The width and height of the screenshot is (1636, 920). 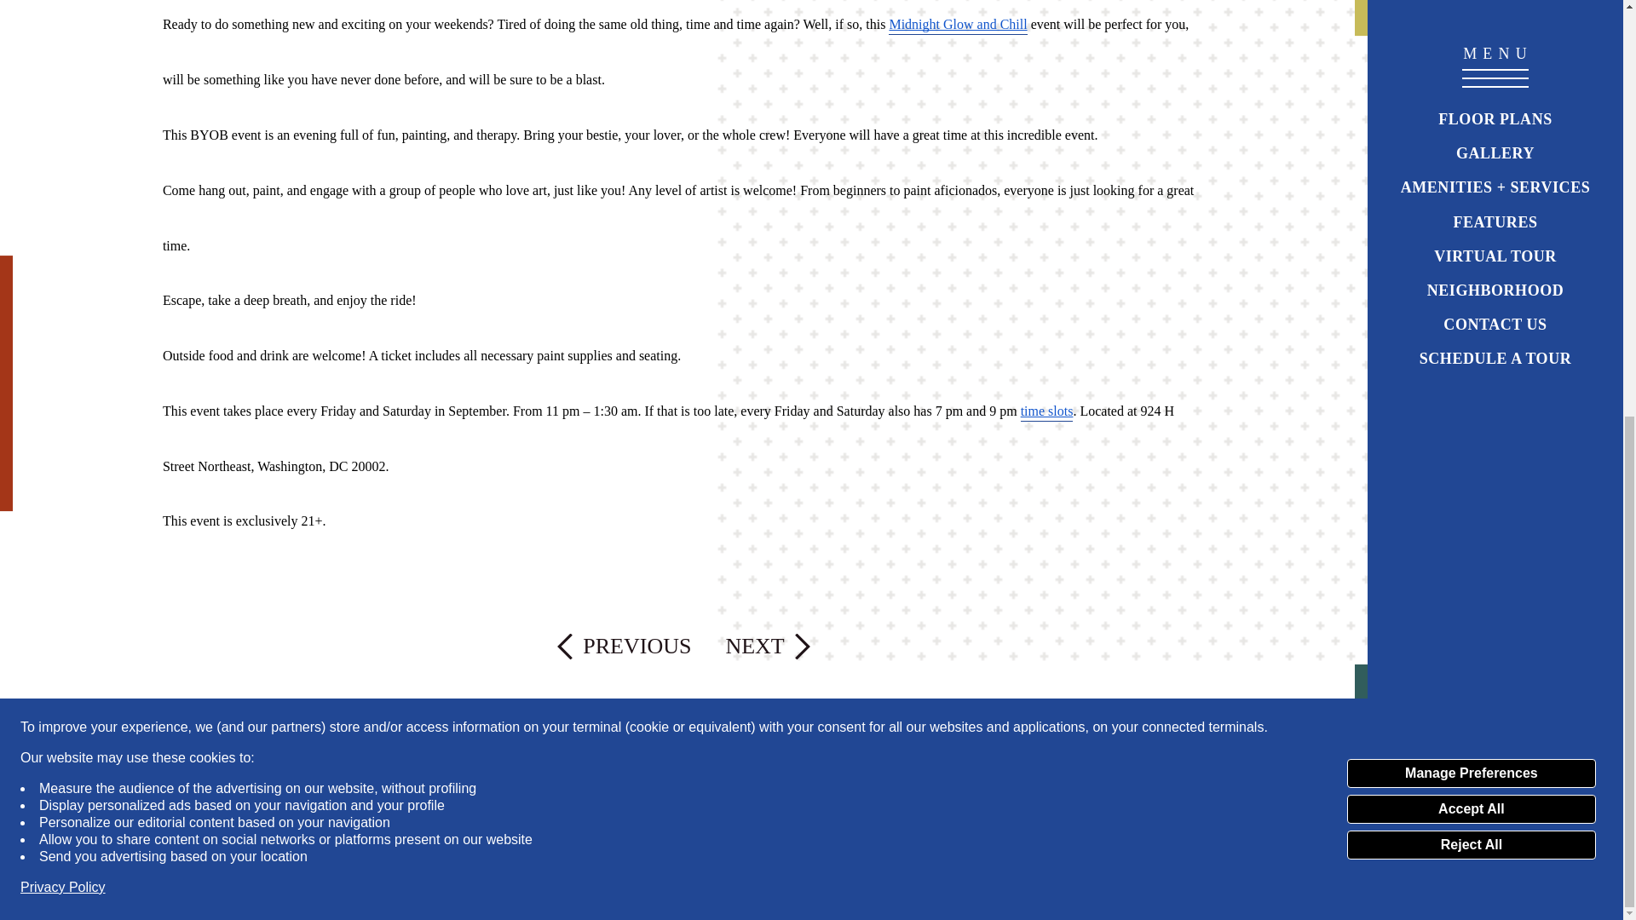 I want to click on Accept All, so click(x=1471, y=53).